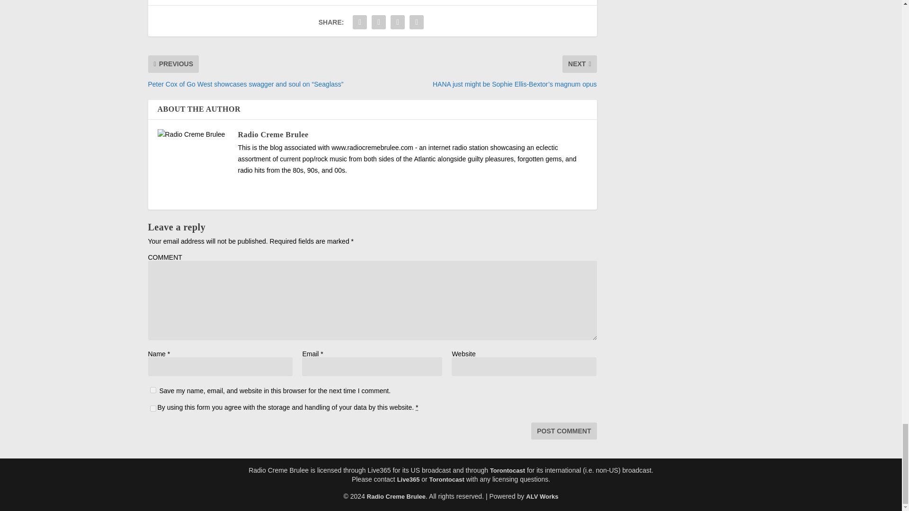 The height and width of the screenshot is (511, 909). I want to click on 1, so click(152, 409).